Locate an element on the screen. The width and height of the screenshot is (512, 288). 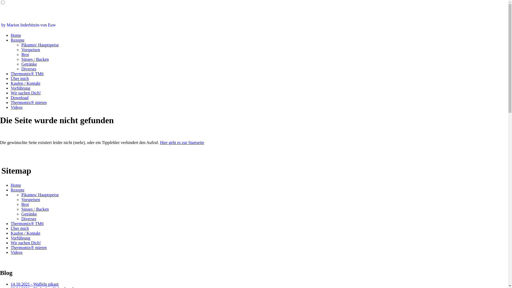
14.10.2021 - Waffeln pikant is located at coordinates (35, 284).